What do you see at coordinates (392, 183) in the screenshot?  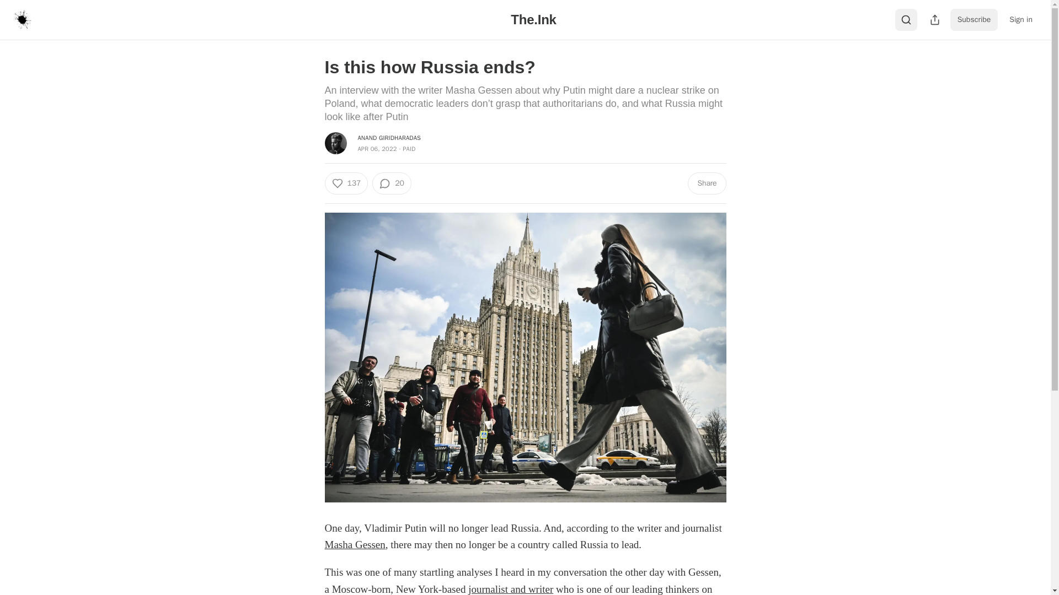 I see `20` at bounding box center [392, 183].